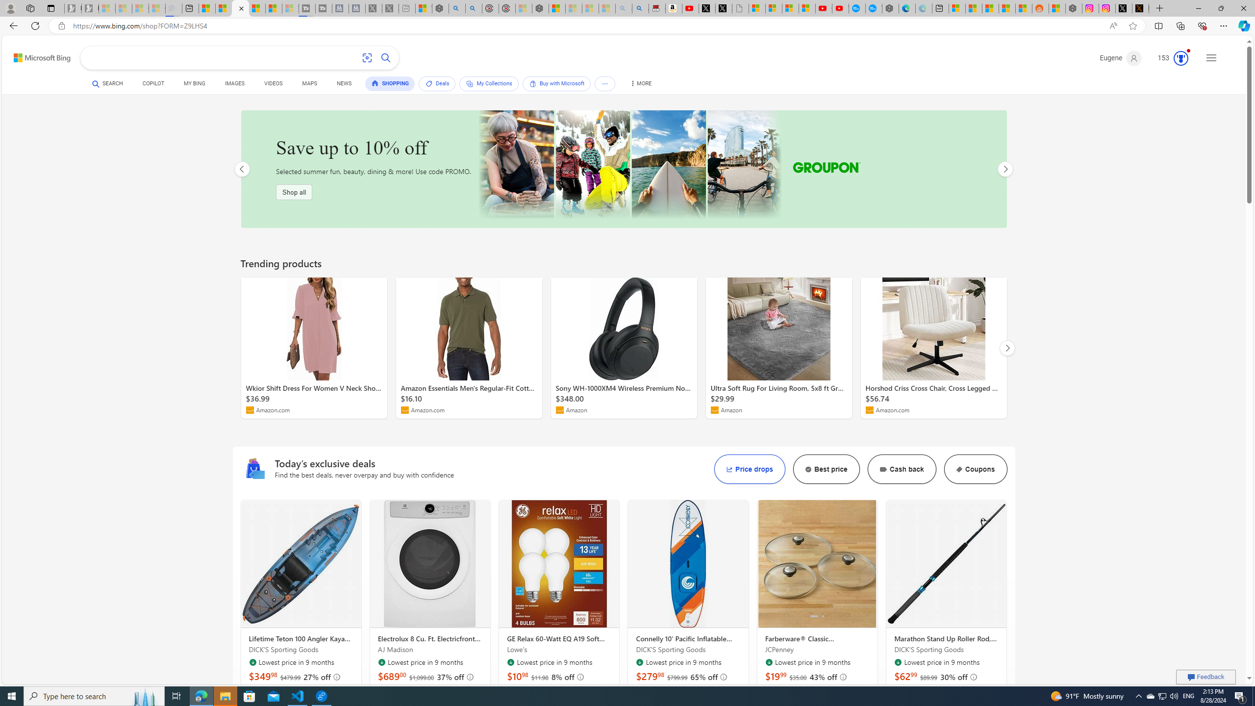 The width and height of the screenshot is (1255, 706). Describe the element at coordinates (194, 83) in the screenshot. I see `MY BING` at that location.